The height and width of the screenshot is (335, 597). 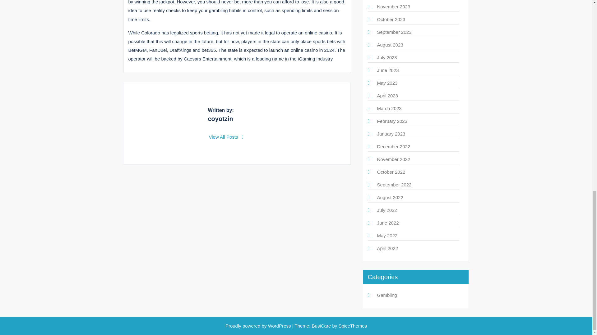 I want to click on November 2023, so click(x=393, y=7).